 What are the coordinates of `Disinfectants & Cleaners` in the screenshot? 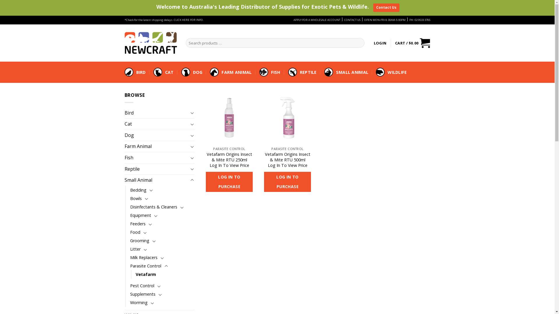 It's located at (153, 207).